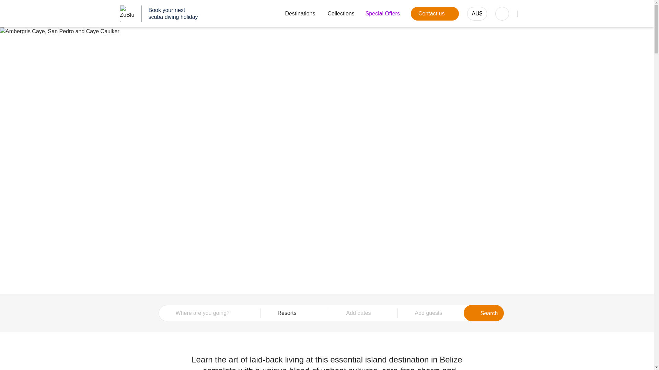 This screenshot has height=370, width=659. Describe the element at coordinates (431, 313) in the screenshot. I see `Resorts` at that location.